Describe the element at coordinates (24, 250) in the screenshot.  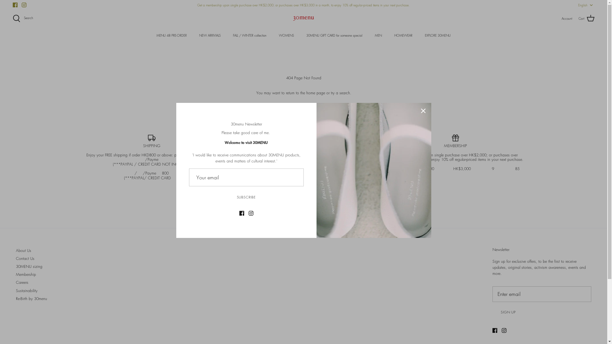
I see `About Us` at that location.